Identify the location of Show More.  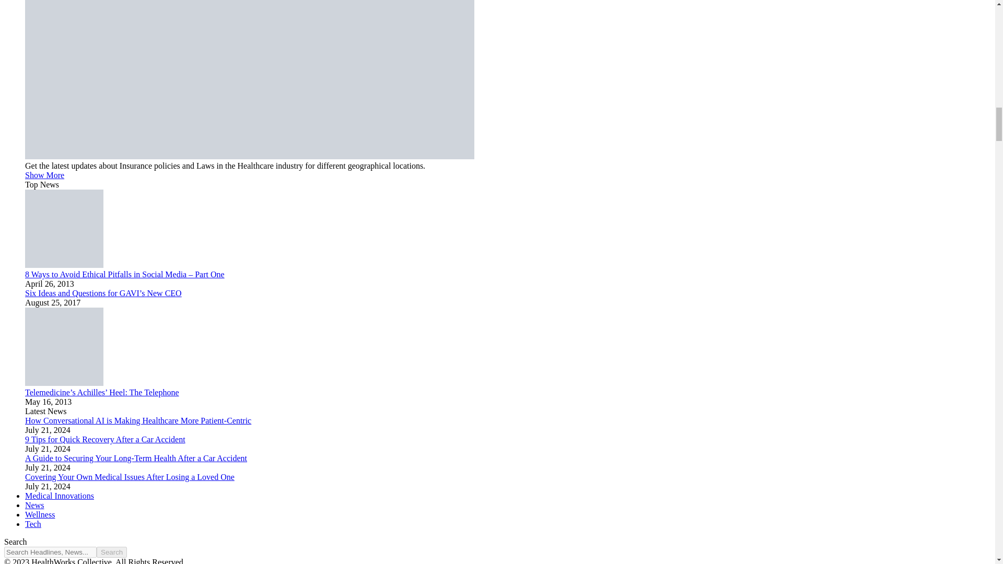
(44, 175).